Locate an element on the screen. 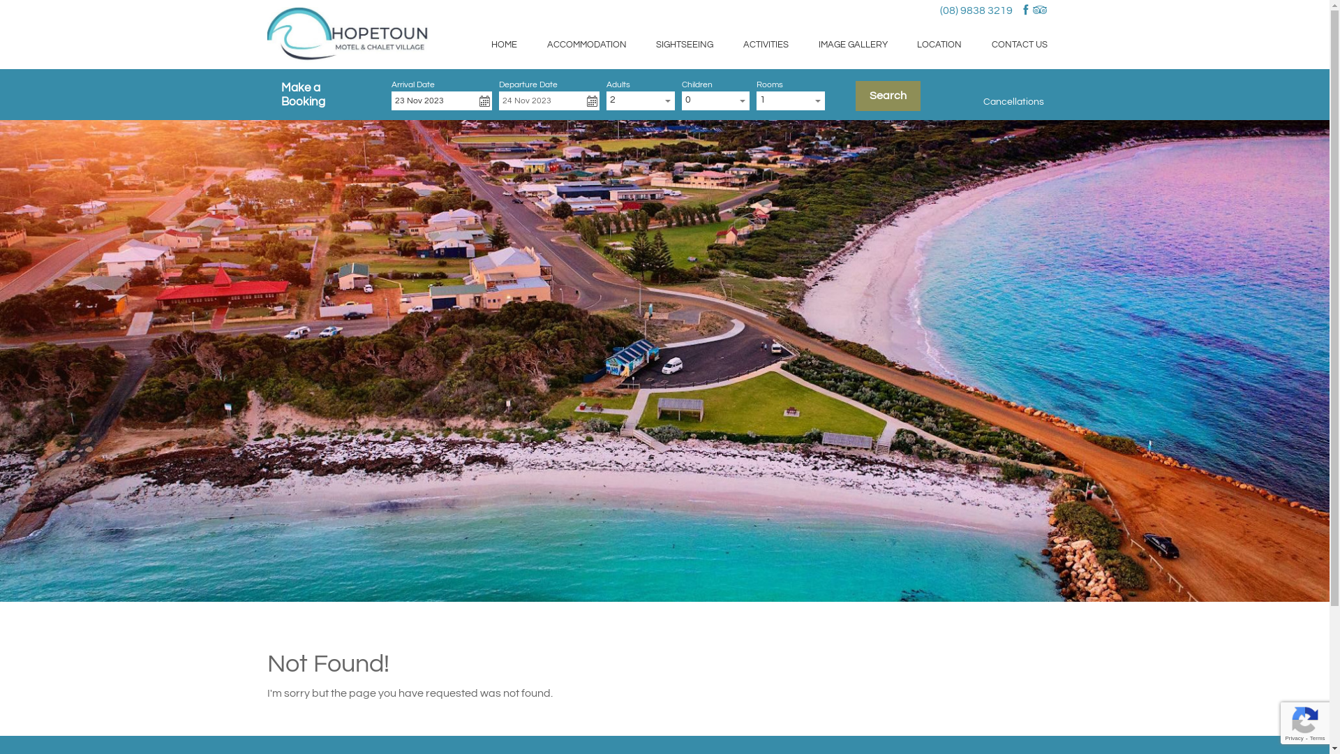 The image size is (1340, 754). IMAGE GALLERY is located at coordinates (853, 45).